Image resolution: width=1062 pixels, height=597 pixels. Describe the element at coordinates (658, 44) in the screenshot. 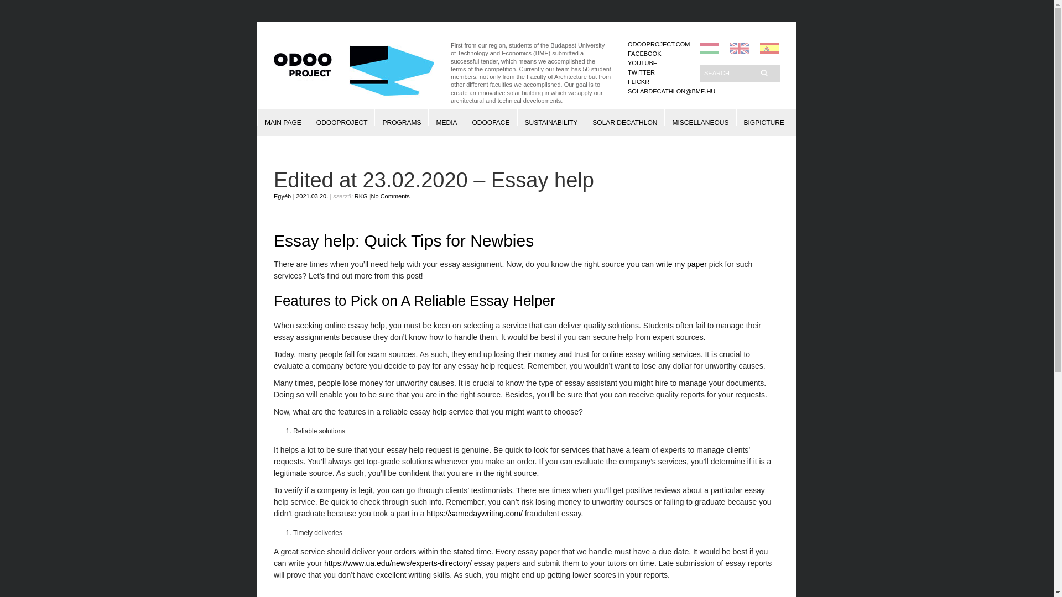

I see `ODOOPROJECT.COM` at that location.